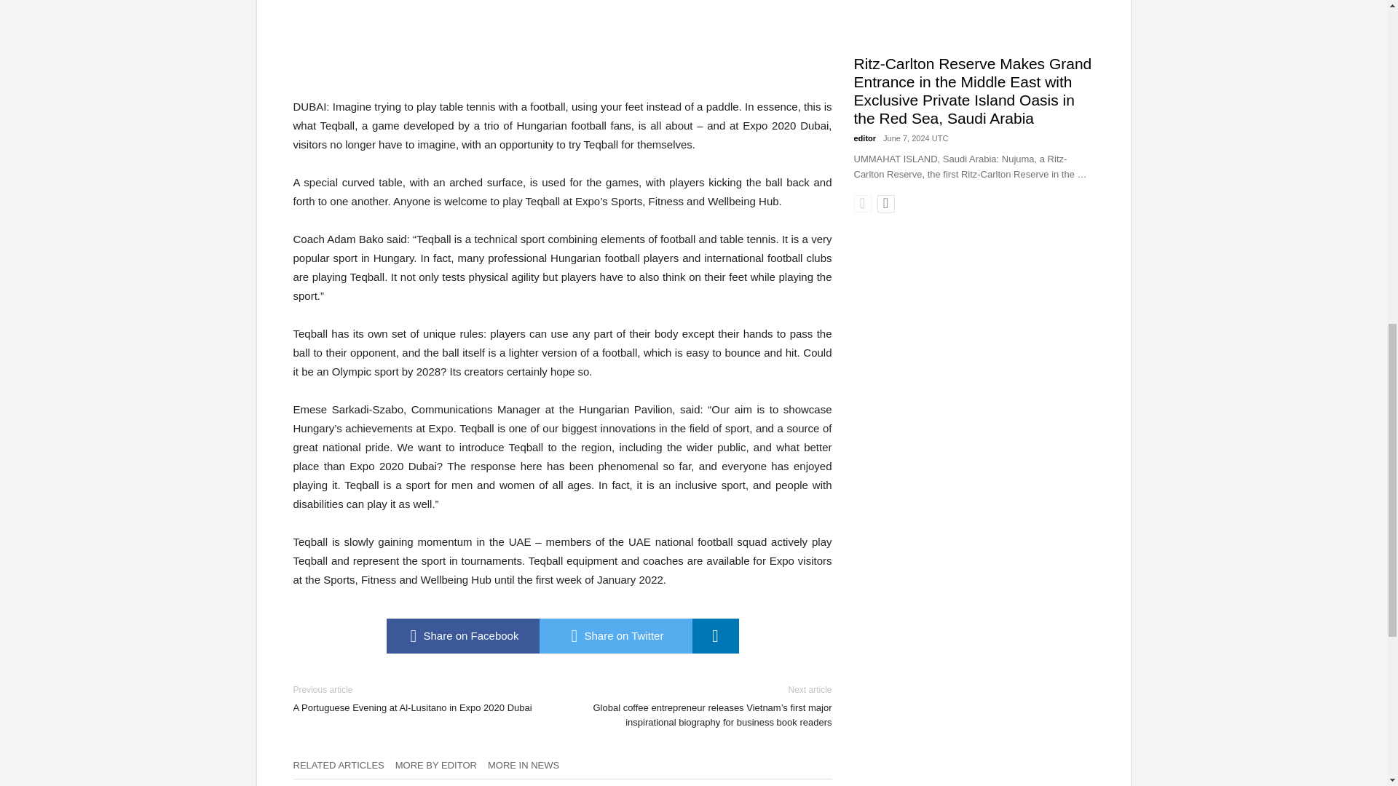 Image resolution: width=1398 pixels, height=786 pixels. What do you see at coordinates (462, 635) in the screenshot?
I see `Share on Facebook` at bounding box center [462, 635].